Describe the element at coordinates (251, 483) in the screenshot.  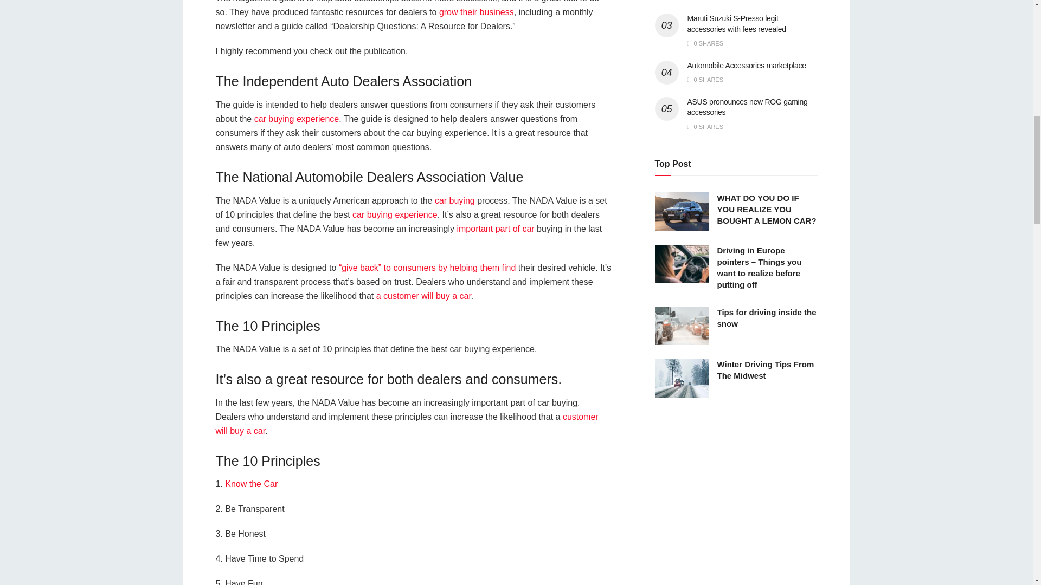
I see `What we know about the rumoured rotary sports car` at that location.